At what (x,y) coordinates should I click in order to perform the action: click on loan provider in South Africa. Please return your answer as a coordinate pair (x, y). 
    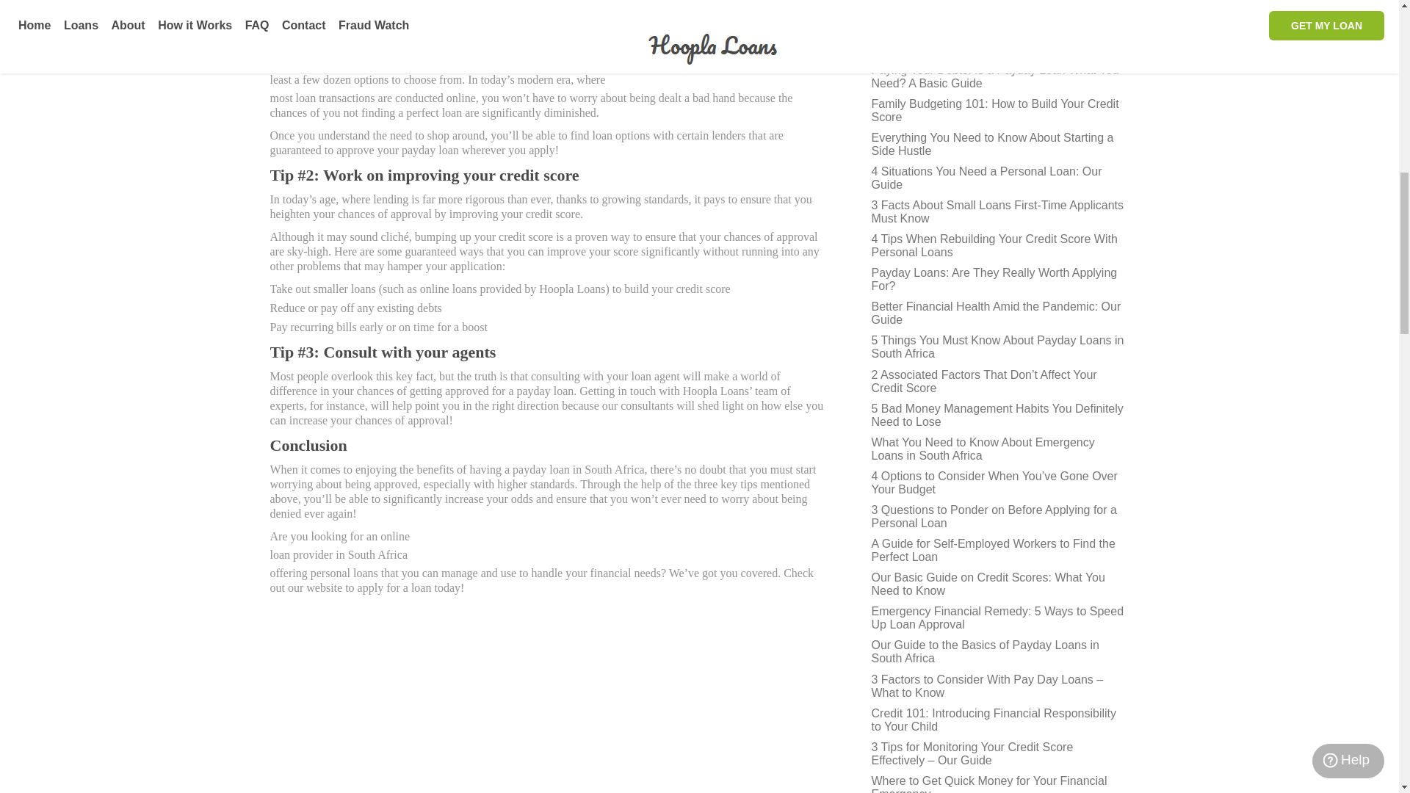
    Looking at the image, I should click on (549, 555).